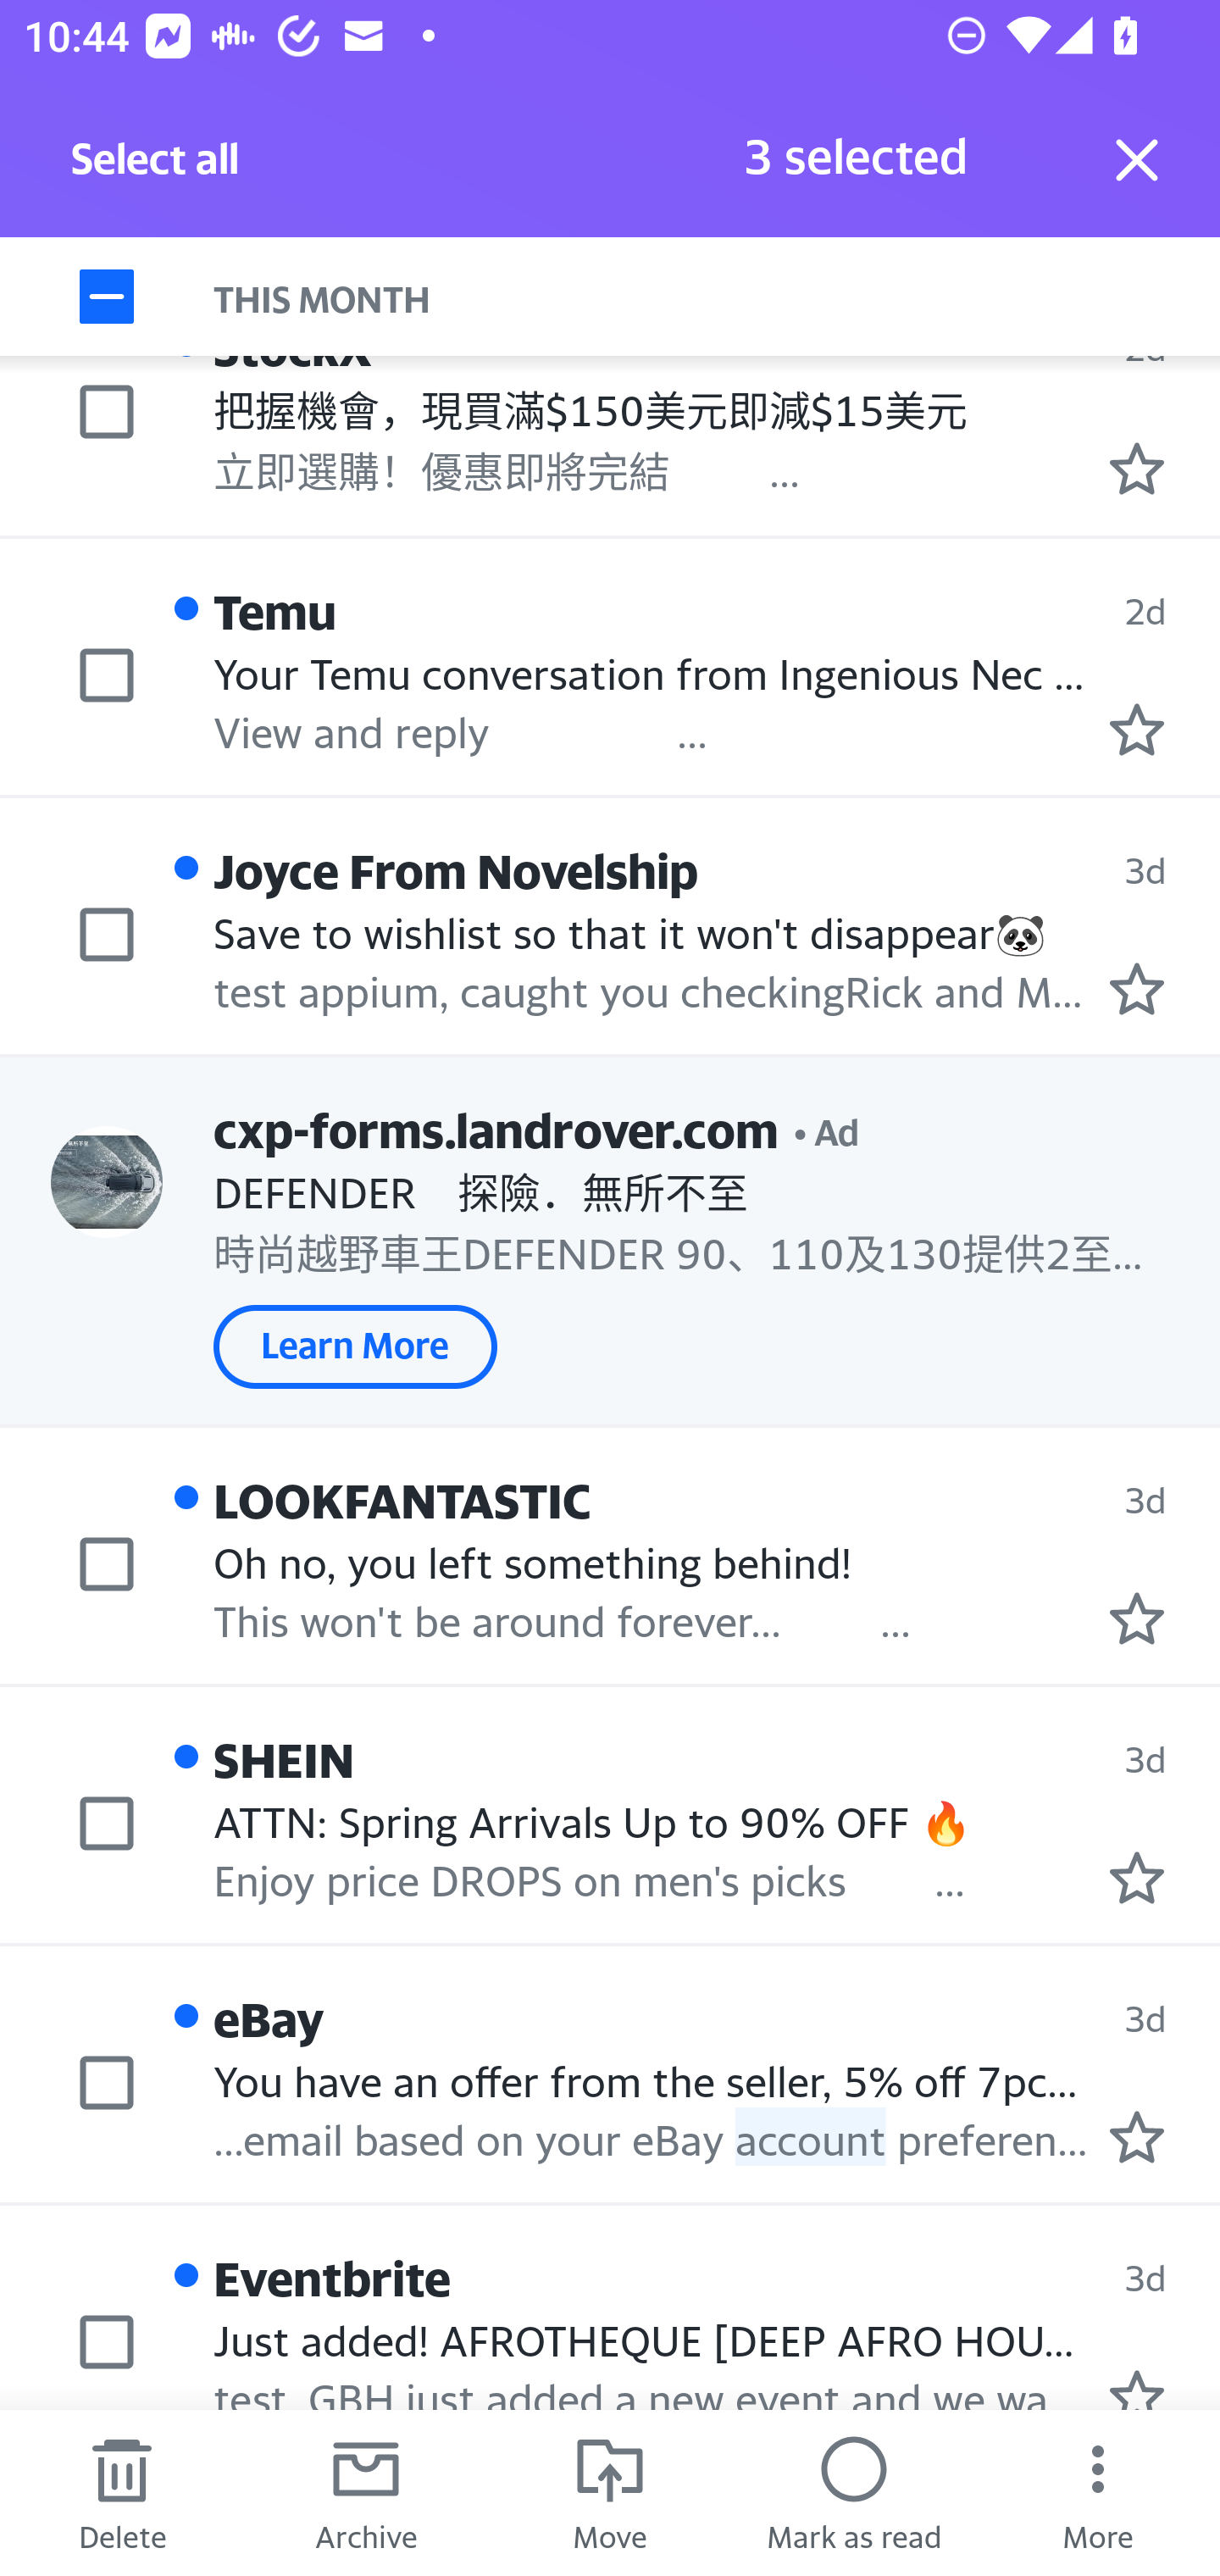 This screenshot has height=2576, width=1220. What do you see at coordinates (156, 167) in the screenshot?
I see `Select all` at bounding box center [156, 167].